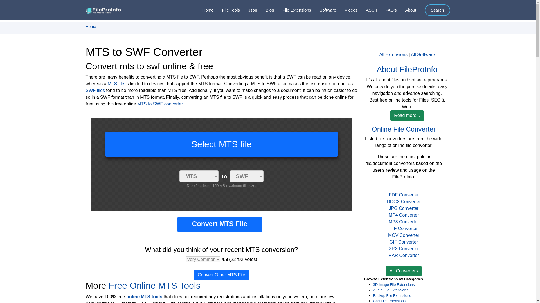 The height and width of the screenshot is (303, 540). I want to click on Software, so click(323, 10).